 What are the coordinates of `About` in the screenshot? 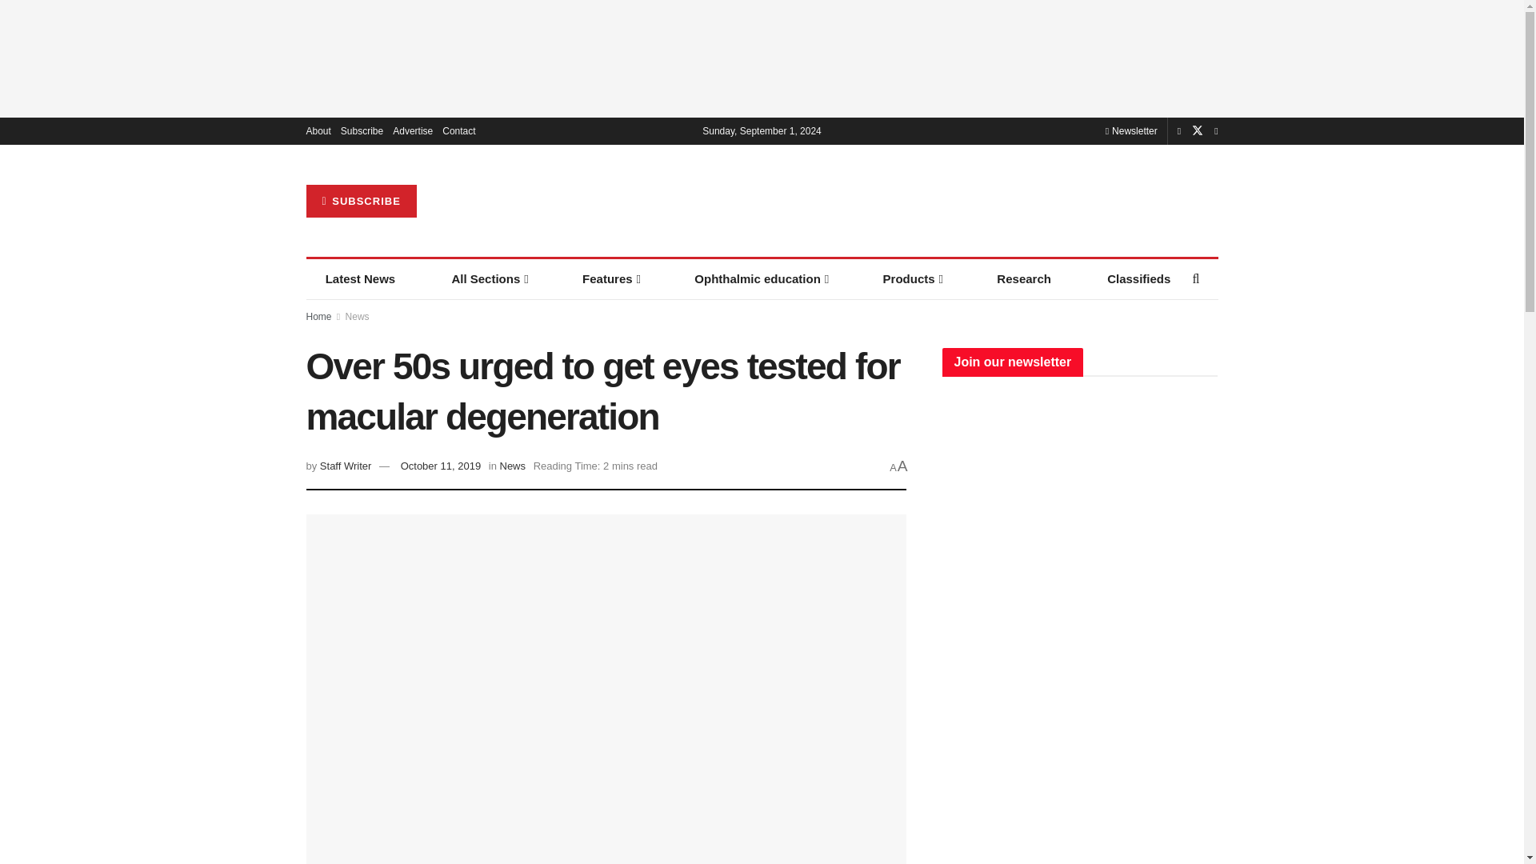 It's located at (318, 131).